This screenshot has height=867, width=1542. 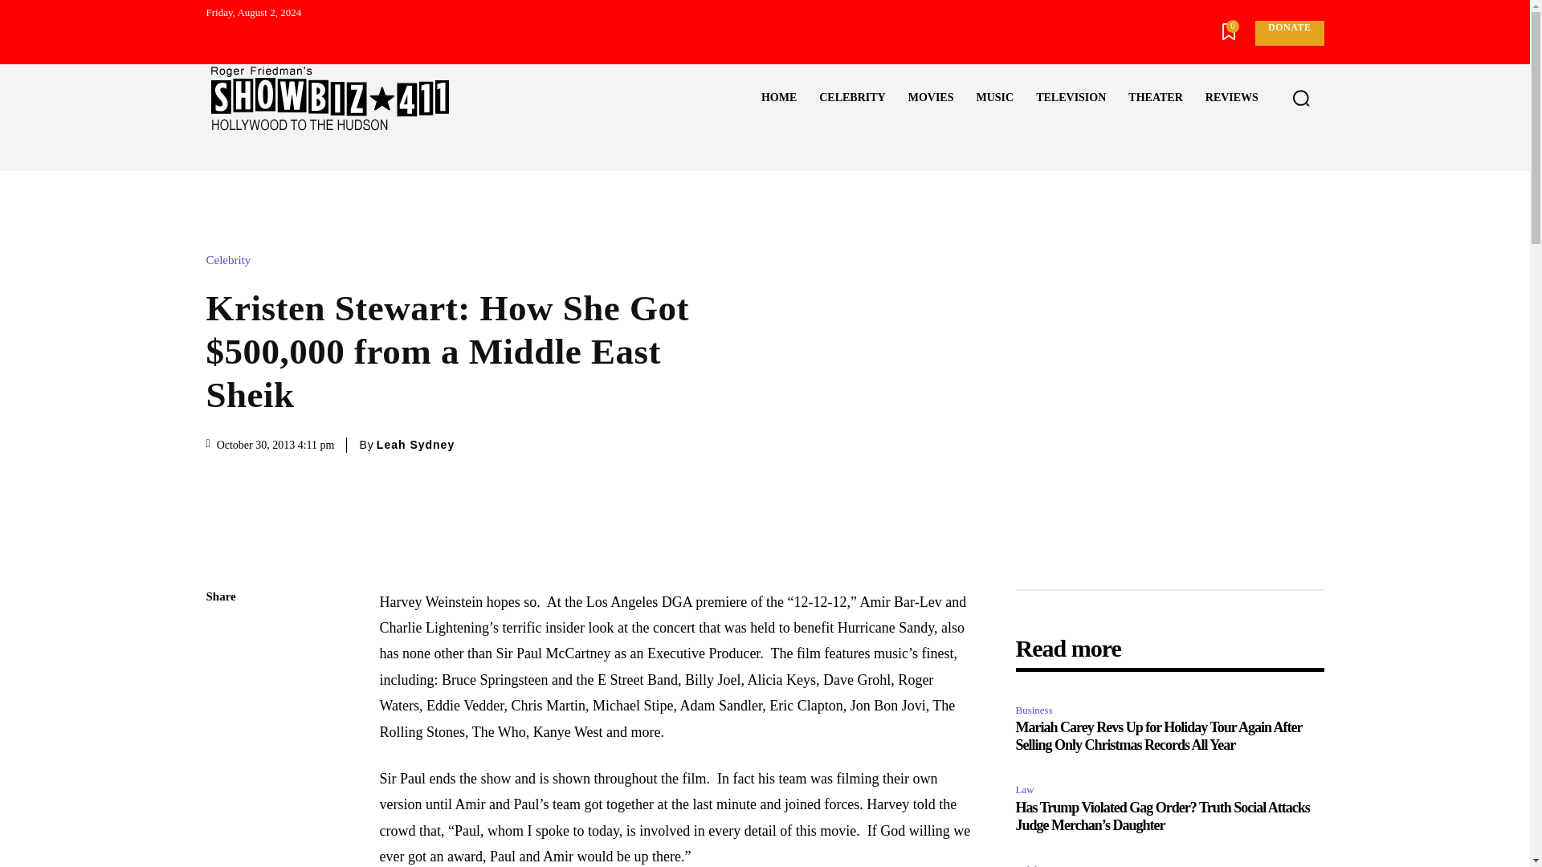 I want to click on REVIEWS, so click(x=1231, y=98).